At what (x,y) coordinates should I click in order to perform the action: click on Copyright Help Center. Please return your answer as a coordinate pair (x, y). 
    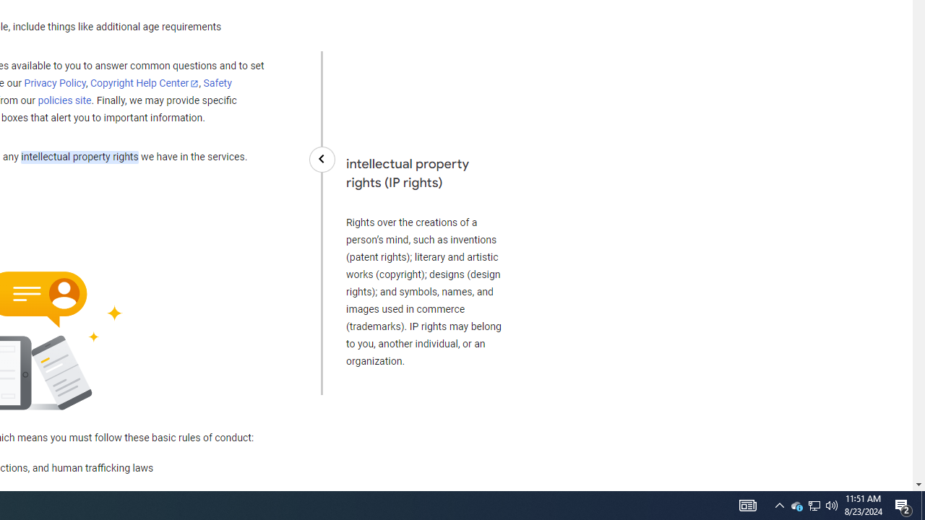
    Looking at the image, I should click on (145, 84).